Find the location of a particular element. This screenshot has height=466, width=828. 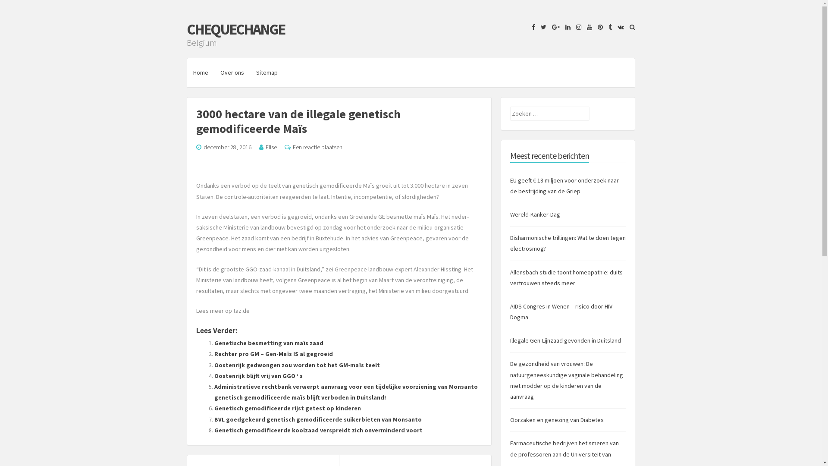

Elise is located at coordinates (271, 147).